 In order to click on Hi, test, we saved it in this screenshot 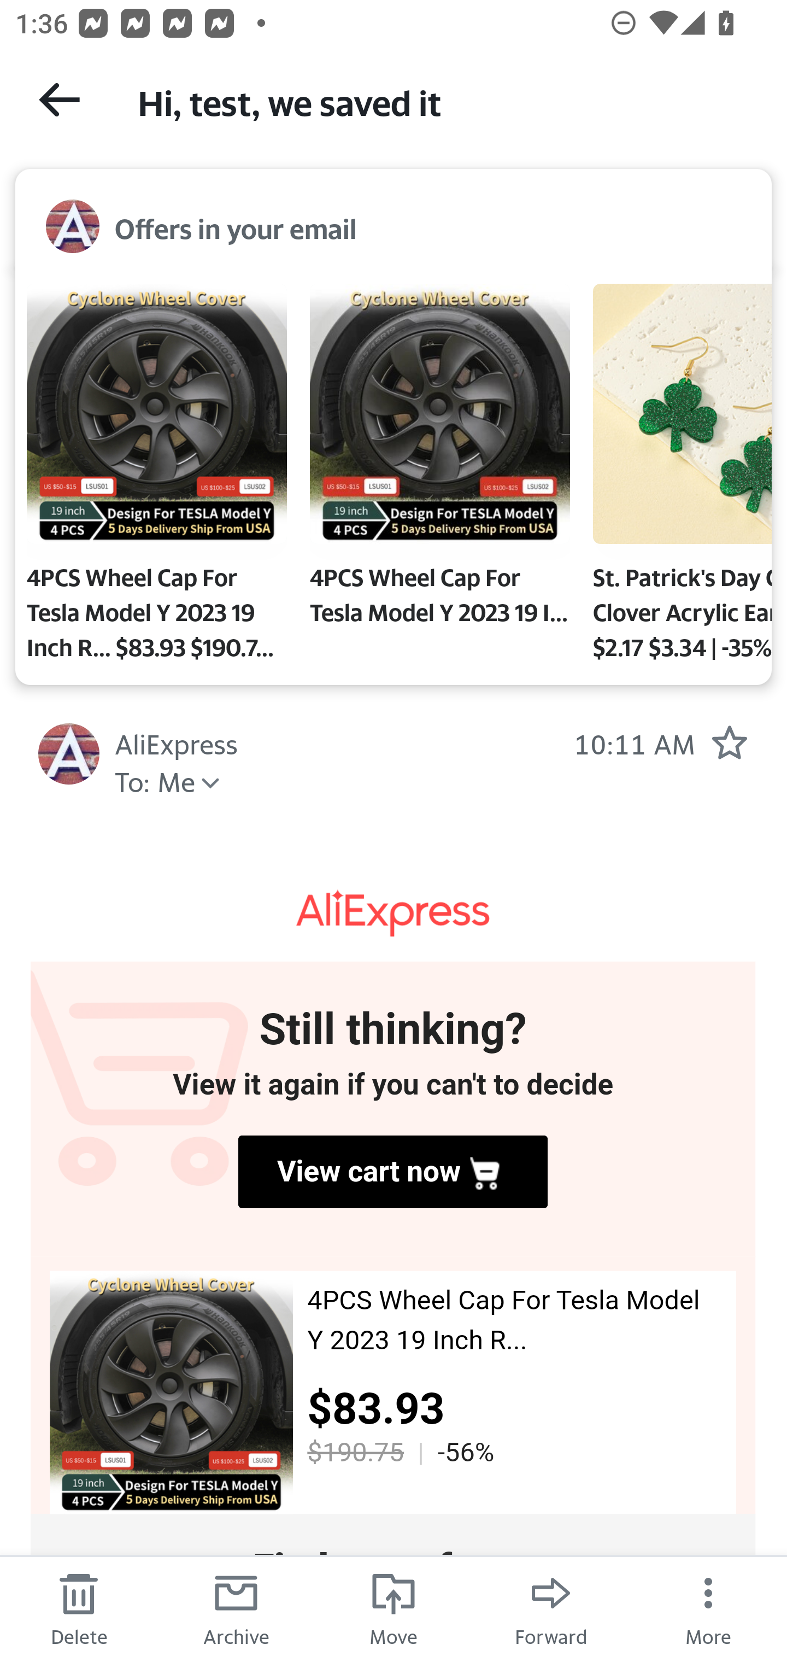, I will do `click(443, 101)`.